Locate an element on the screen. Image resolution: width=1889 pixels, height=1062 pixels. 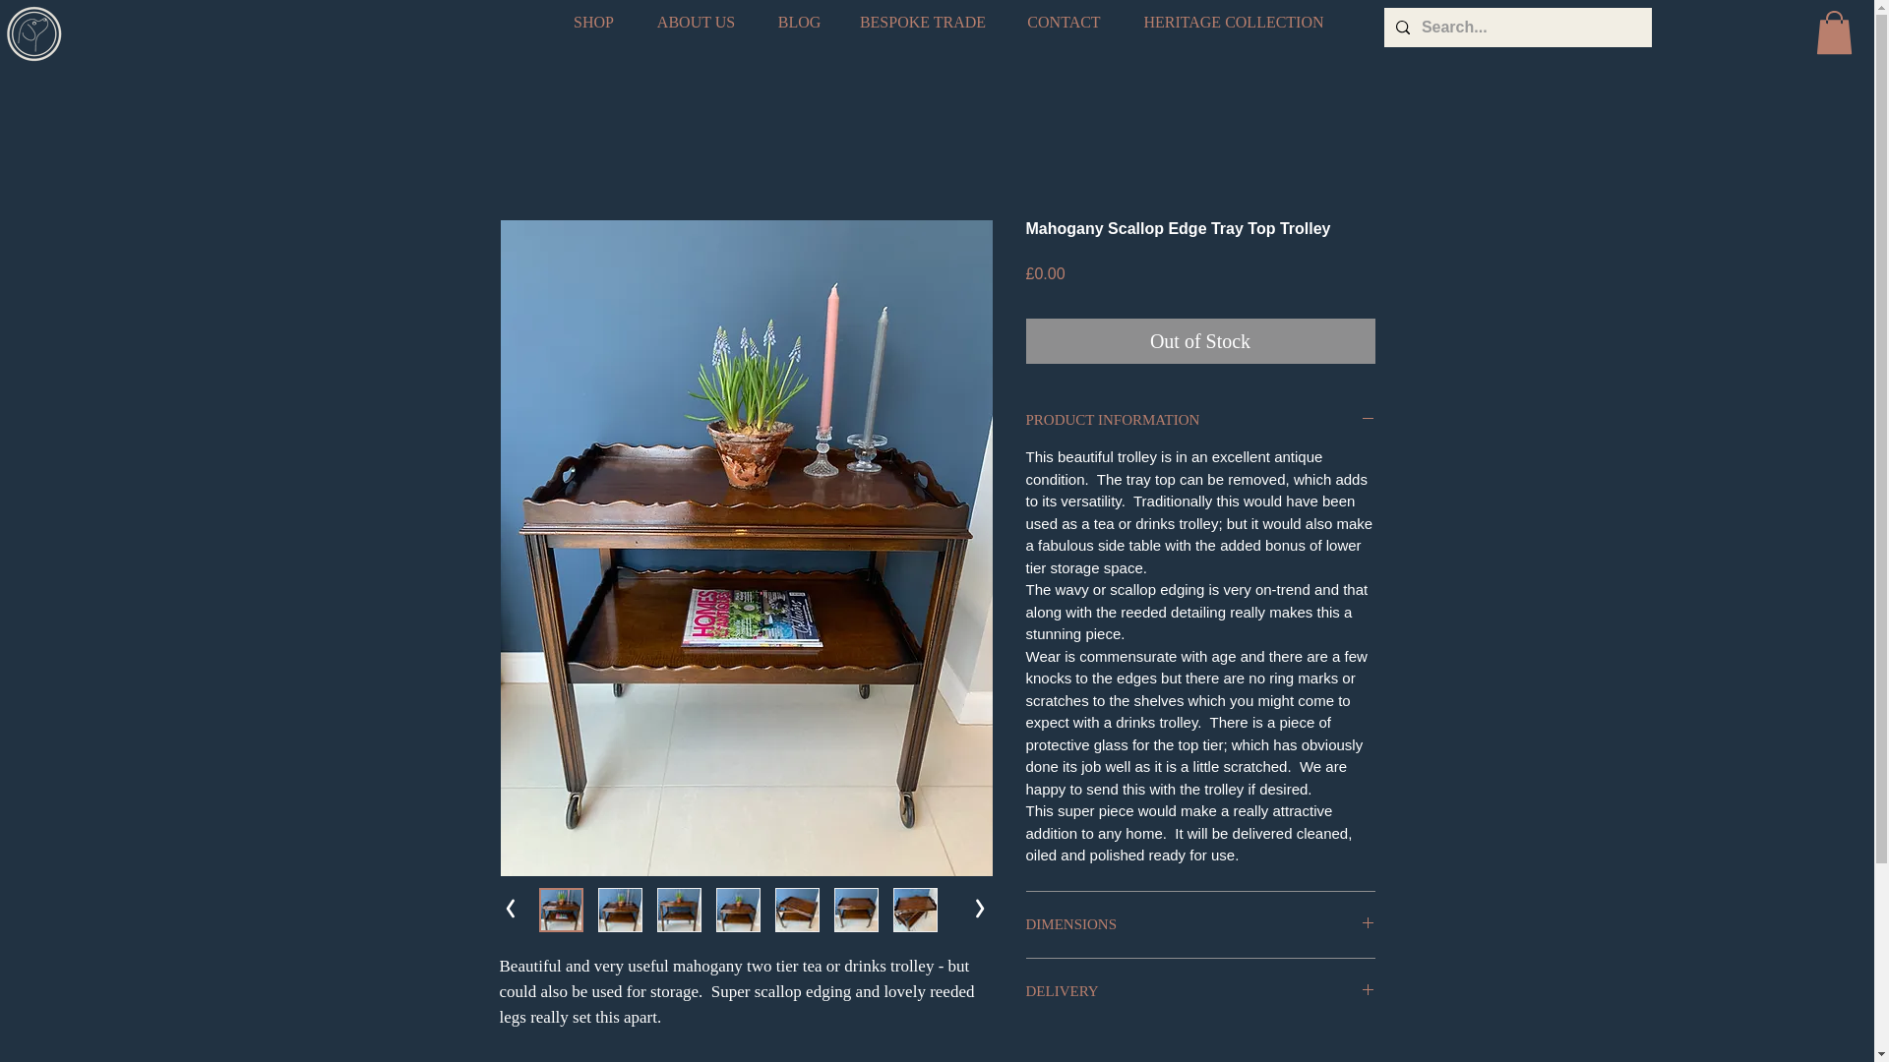
BLOG is located at coordinates (799, 22).